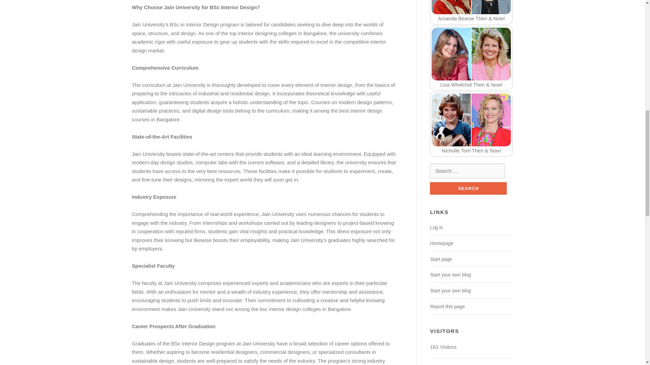  I want to click on Report this page, so click(447, 306).